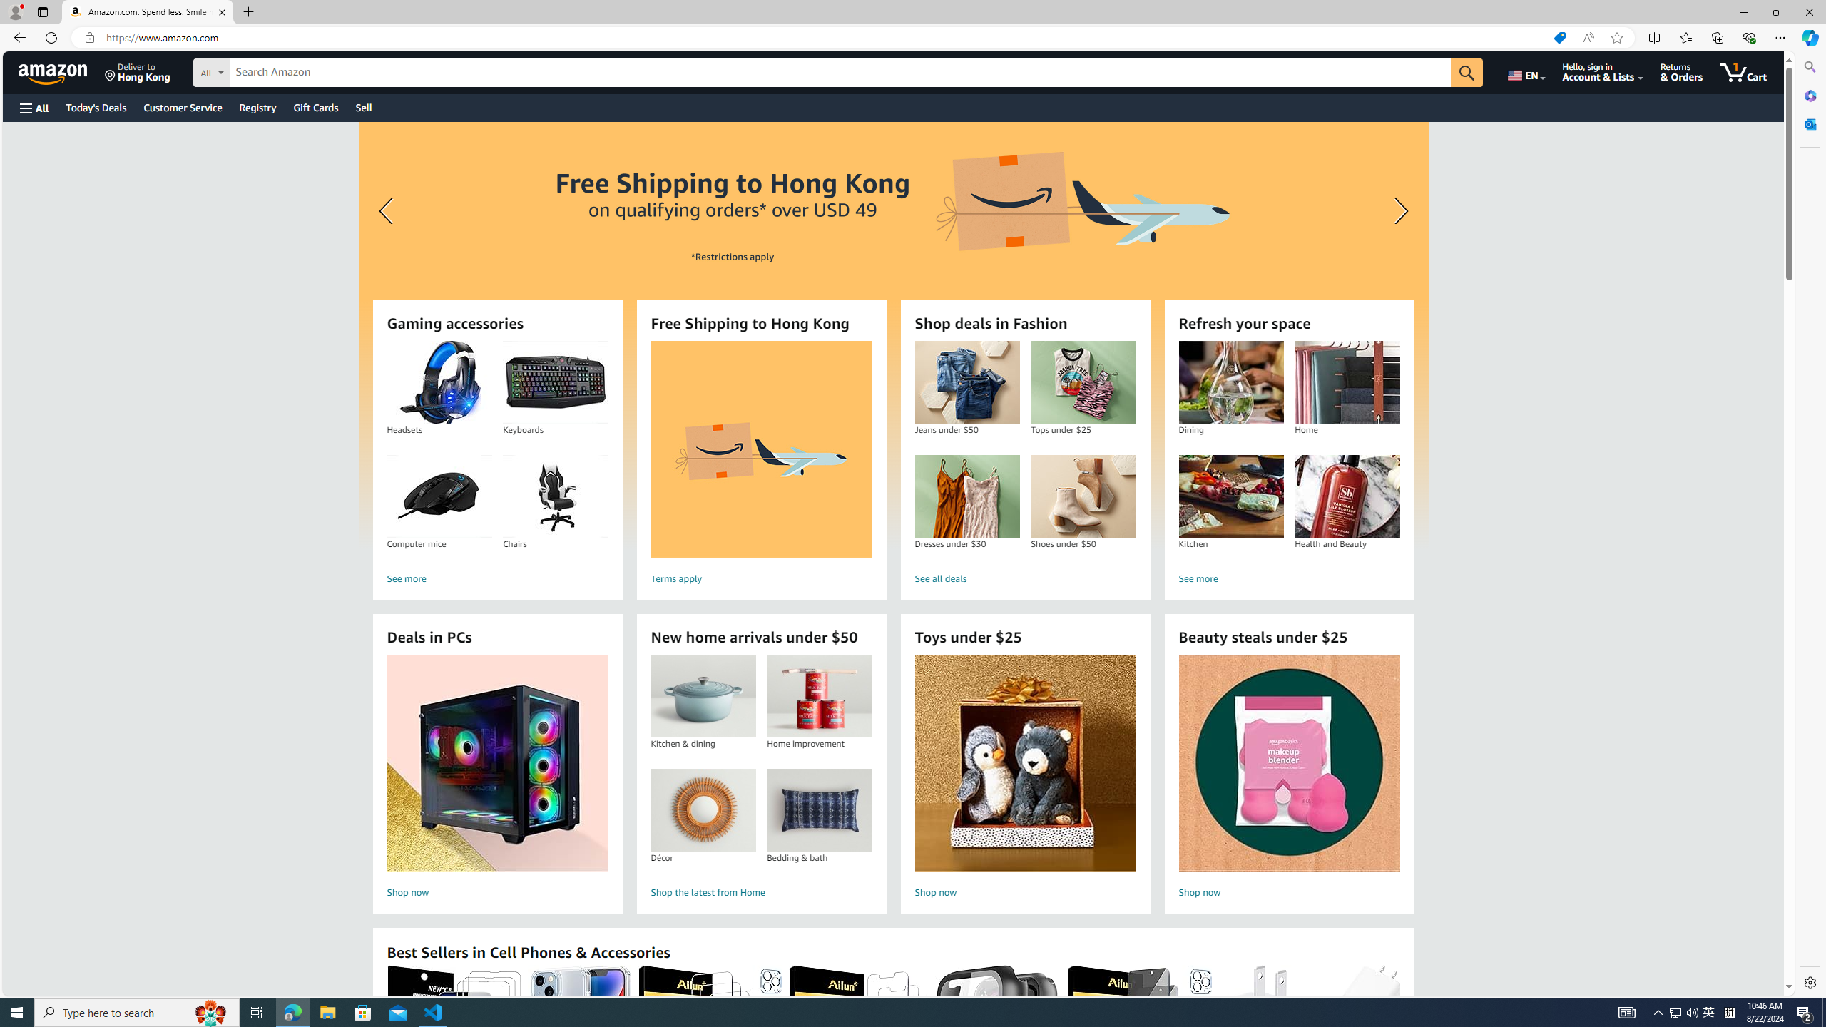 The width and height of the screenshot is (1826, 1027). What do you see at coordinates (1230, 496) in the screenshot?
I see `Kitchen` at bounding box center [1230, 496].